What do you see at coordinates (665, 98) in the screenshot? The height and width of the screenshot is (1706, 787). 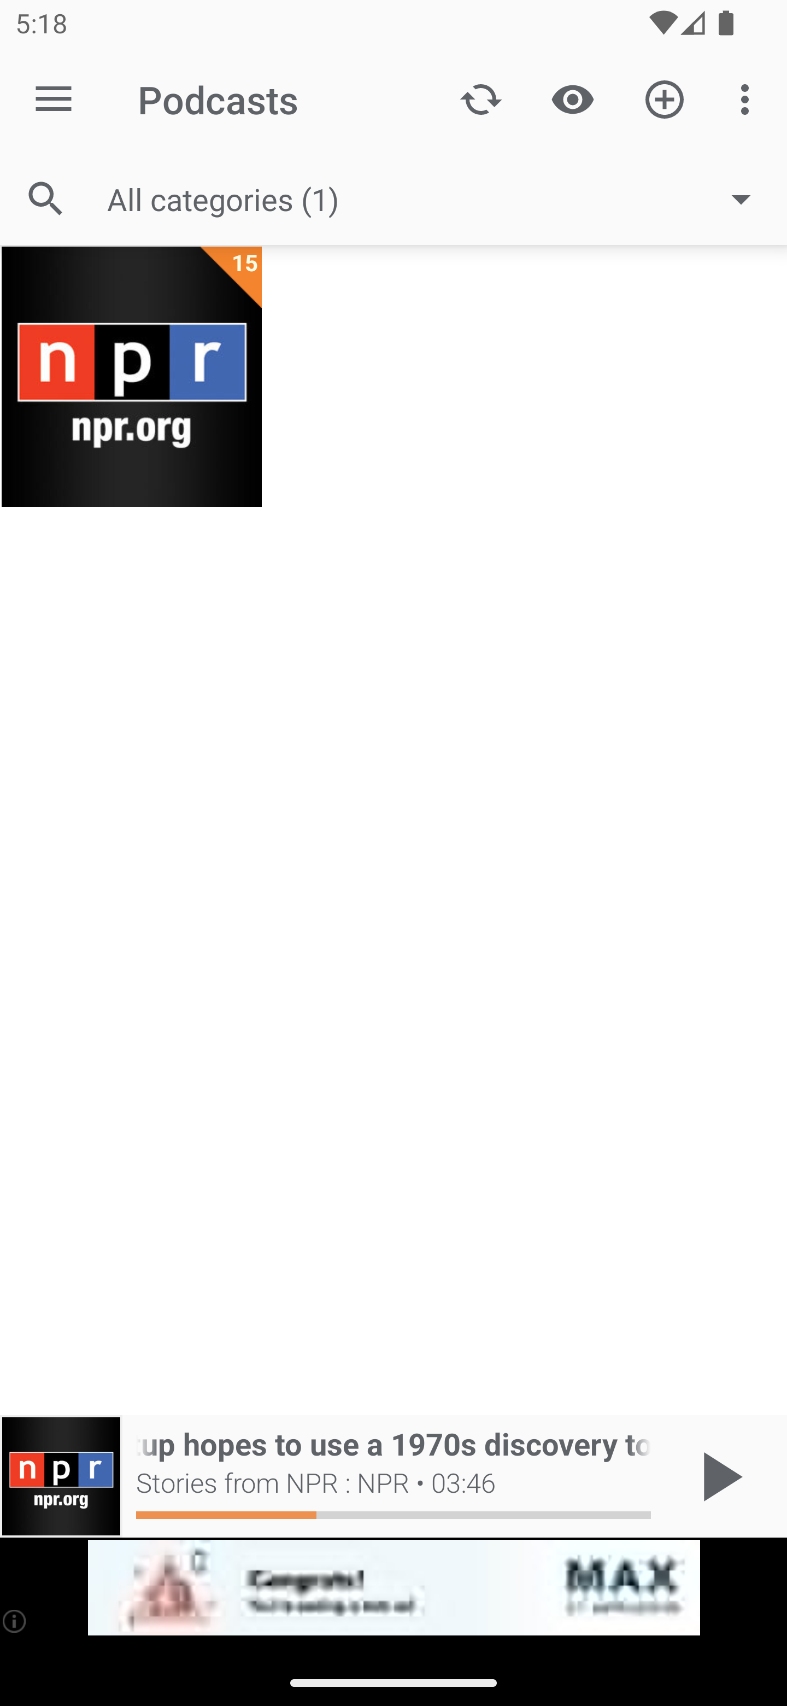 I see `Add new Podcast` at bounding box center [665, 98].